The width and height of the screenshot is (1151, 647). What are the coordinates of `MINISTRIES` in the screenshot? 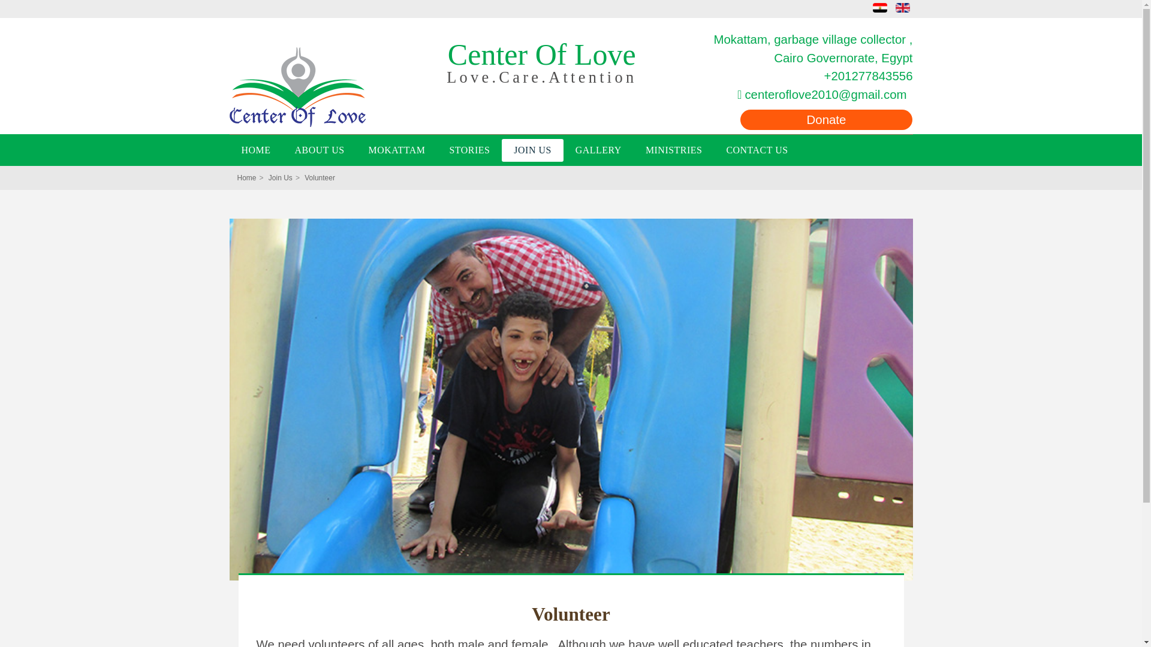 It's located at (674, 150).